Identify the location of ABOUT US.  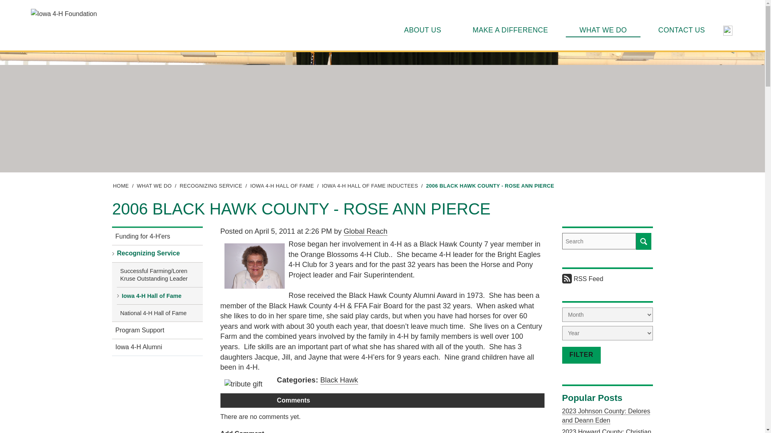
(422, 30).